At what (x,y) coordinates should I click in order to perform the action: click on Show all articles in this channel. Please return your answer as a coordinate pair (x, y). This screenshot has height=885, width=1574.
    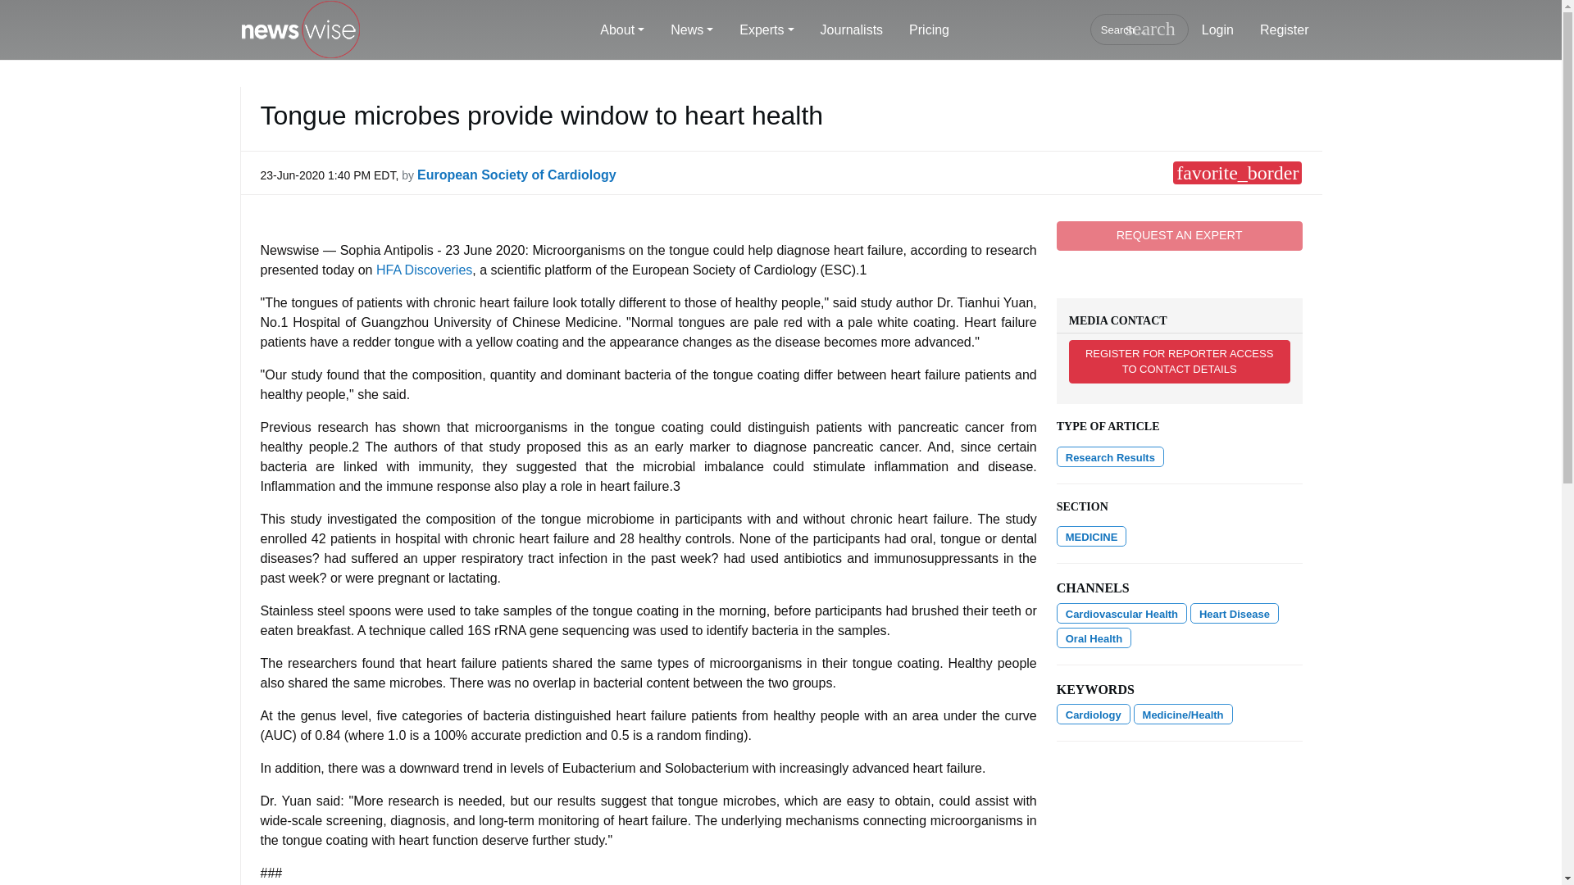
    Looking at the image, I should click on (1121, 613).